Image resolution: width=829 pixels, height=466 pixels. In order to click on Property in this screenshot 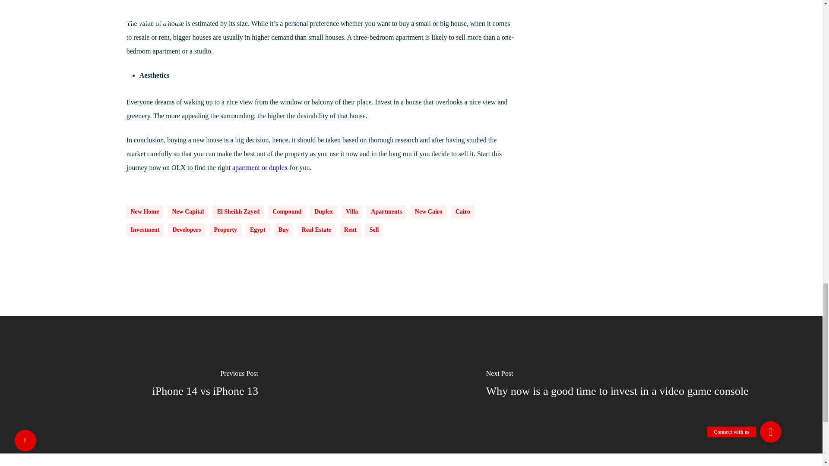, I will do `click(225, 230)`.